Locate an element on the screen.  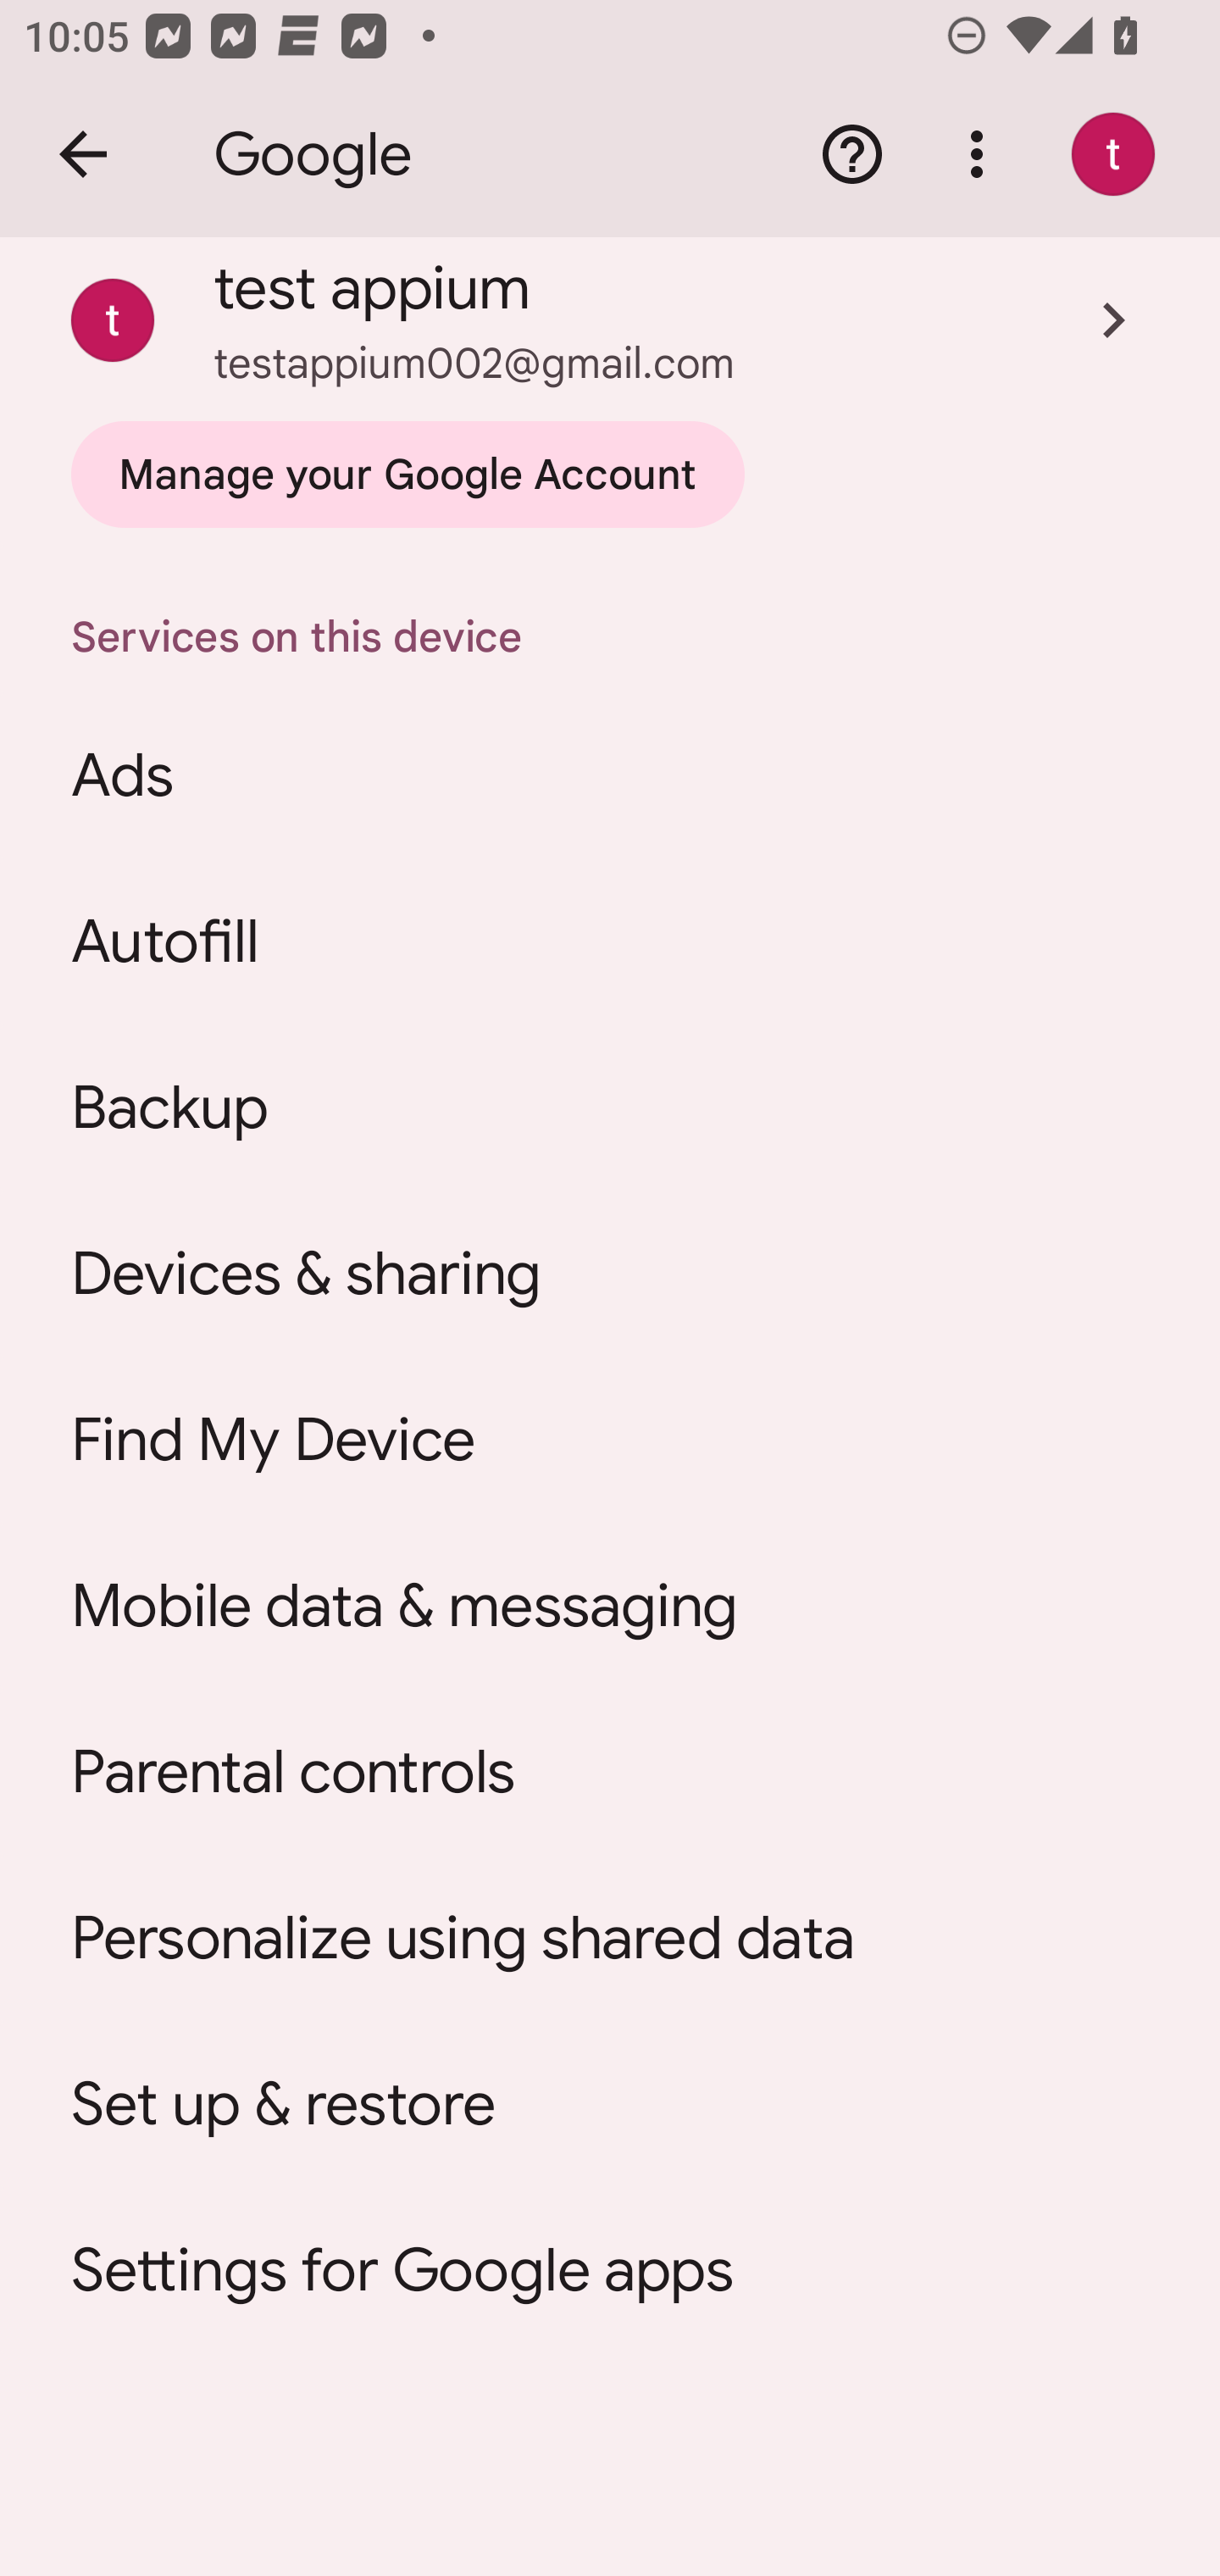
Navigate up is located at coordinates (83, 154).